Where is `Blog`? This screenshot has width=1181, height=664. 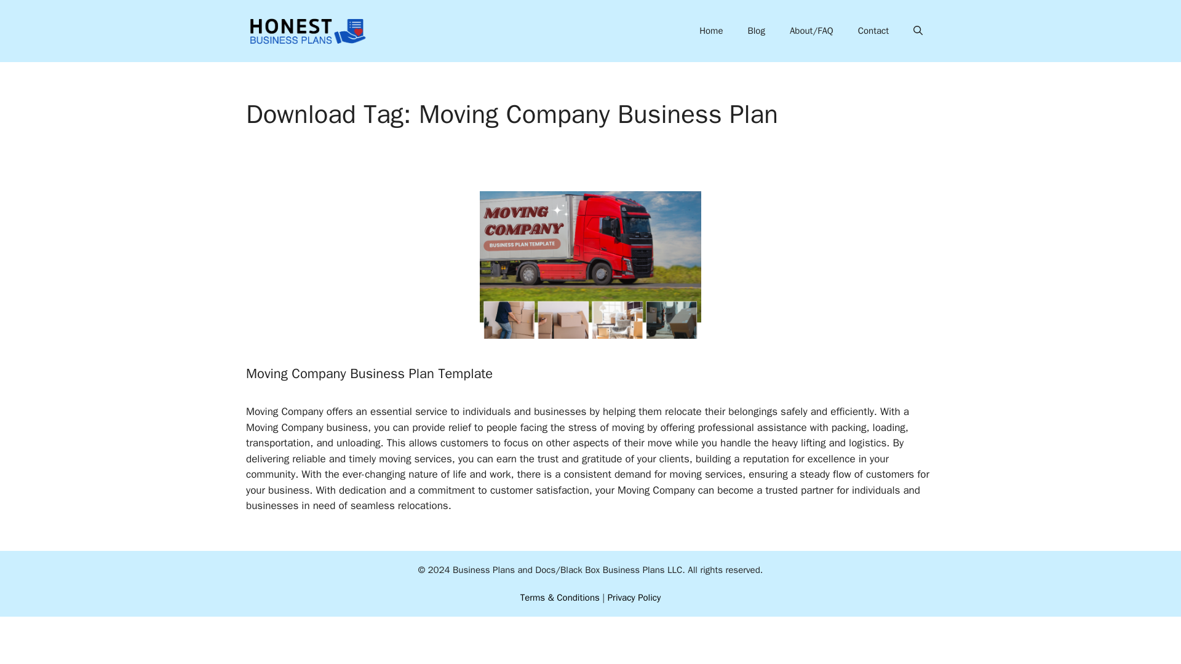
Blog is located at coordinates (755, 31).